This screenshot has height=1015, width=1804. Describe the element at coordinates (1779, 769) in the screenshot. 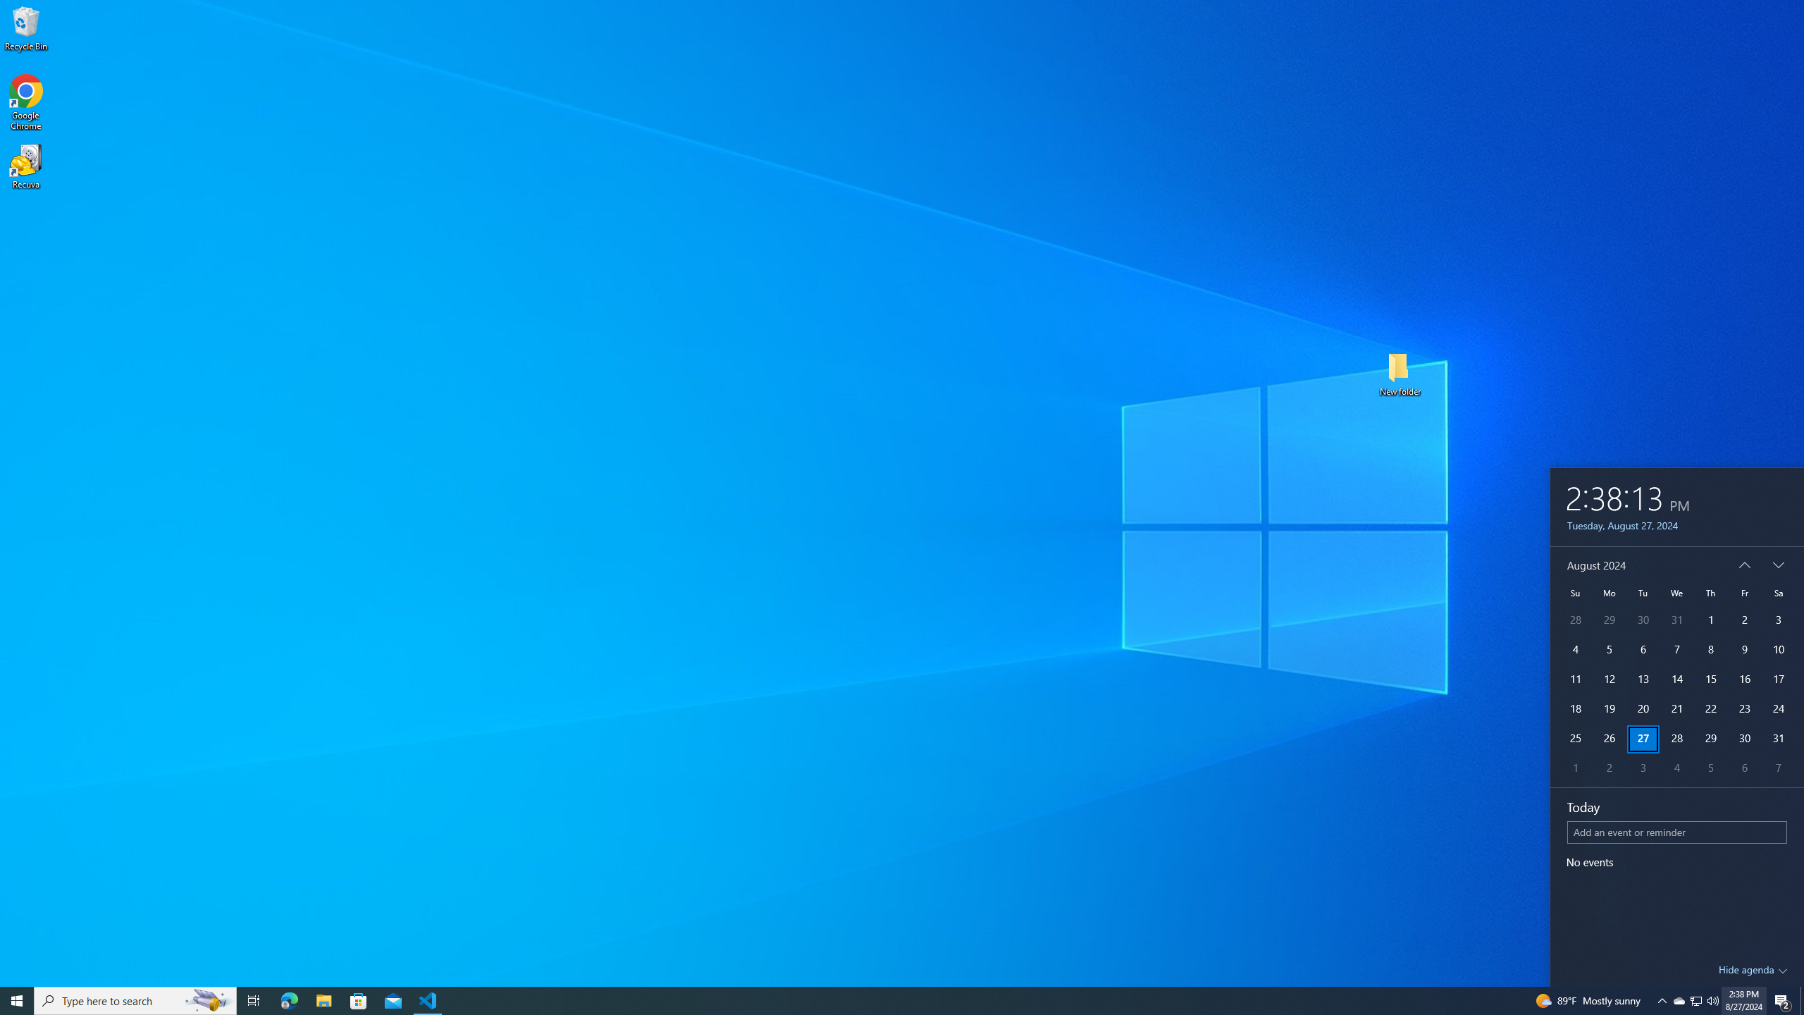

I see `31` at that location.